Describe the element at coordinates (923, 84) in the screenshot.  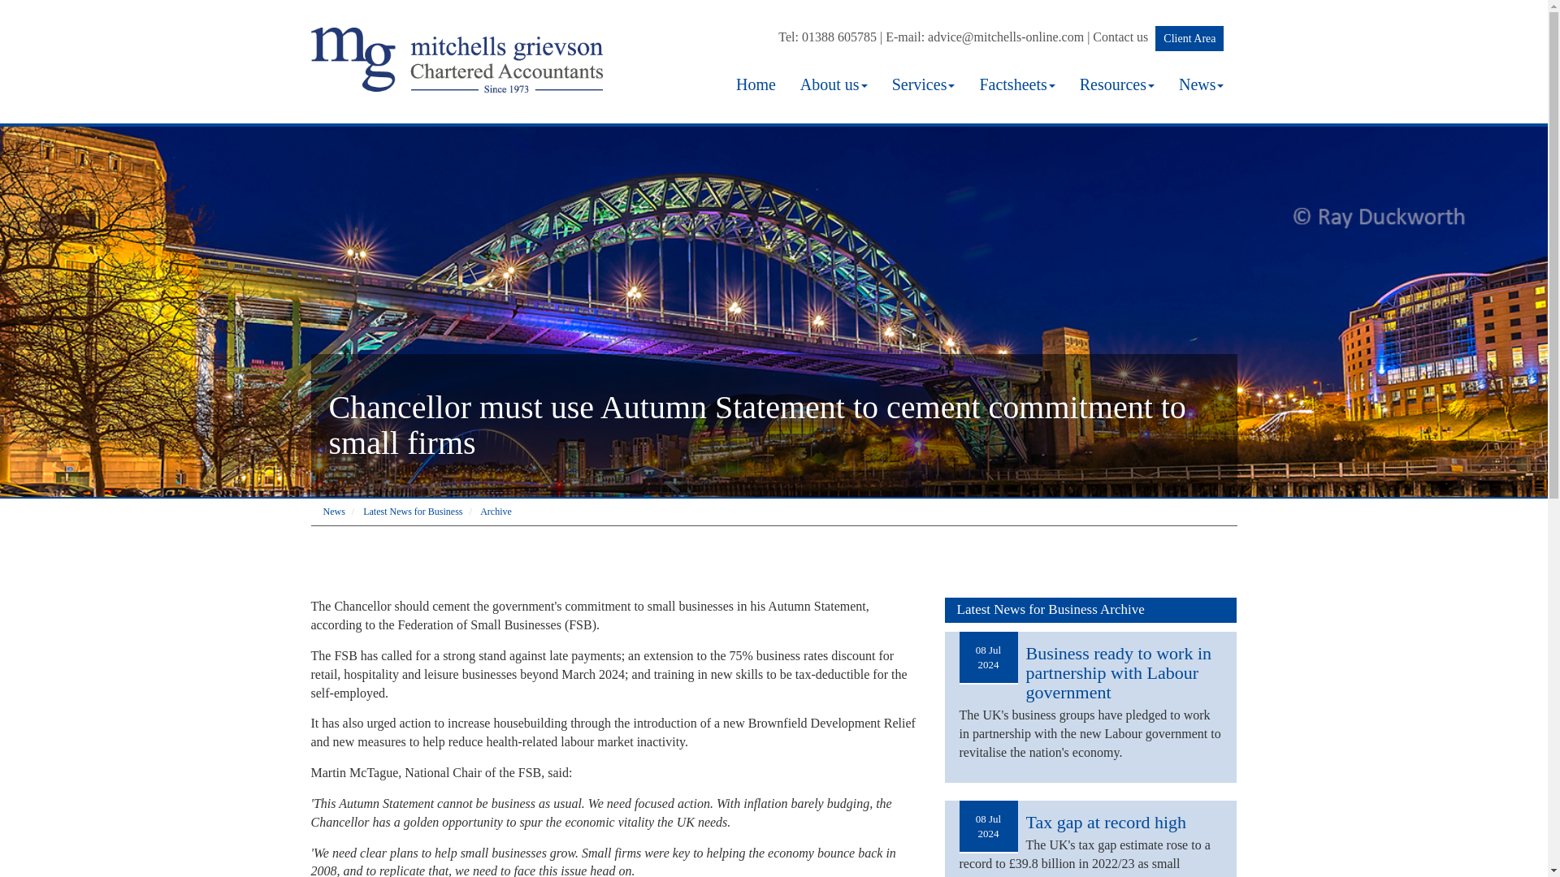
I see `Services` at that location.